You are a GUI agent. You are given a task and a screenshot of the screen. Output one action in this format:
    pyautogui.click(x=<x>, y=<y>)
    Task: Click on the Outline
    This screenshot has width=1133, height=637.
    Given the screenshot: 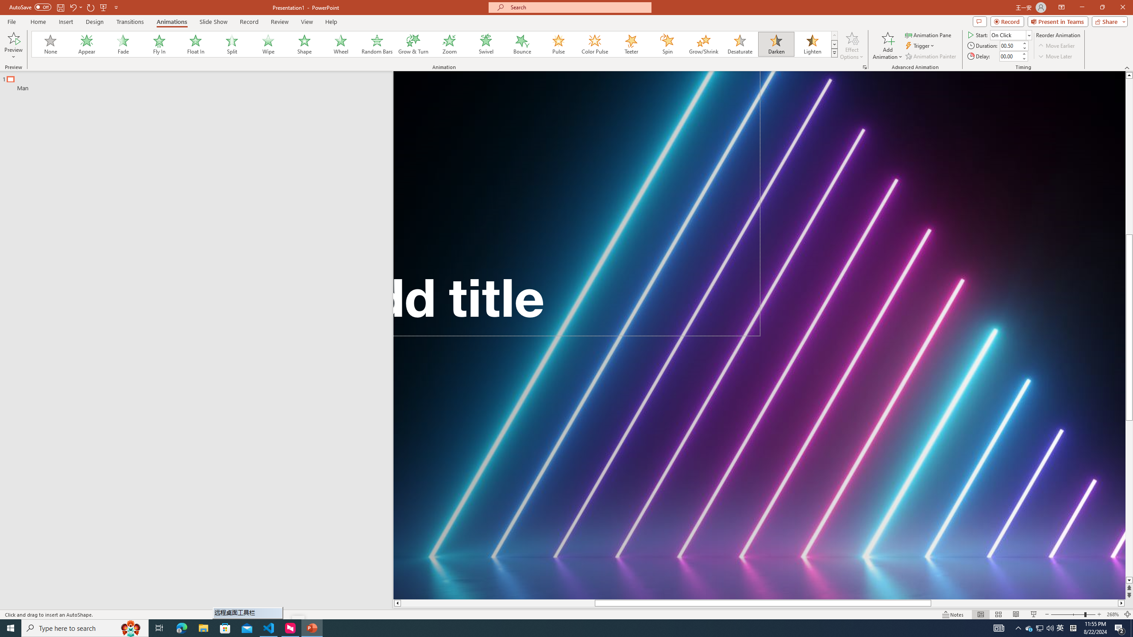 What is the action you would take?
    pyautogui.click(x=200, y=81)
    